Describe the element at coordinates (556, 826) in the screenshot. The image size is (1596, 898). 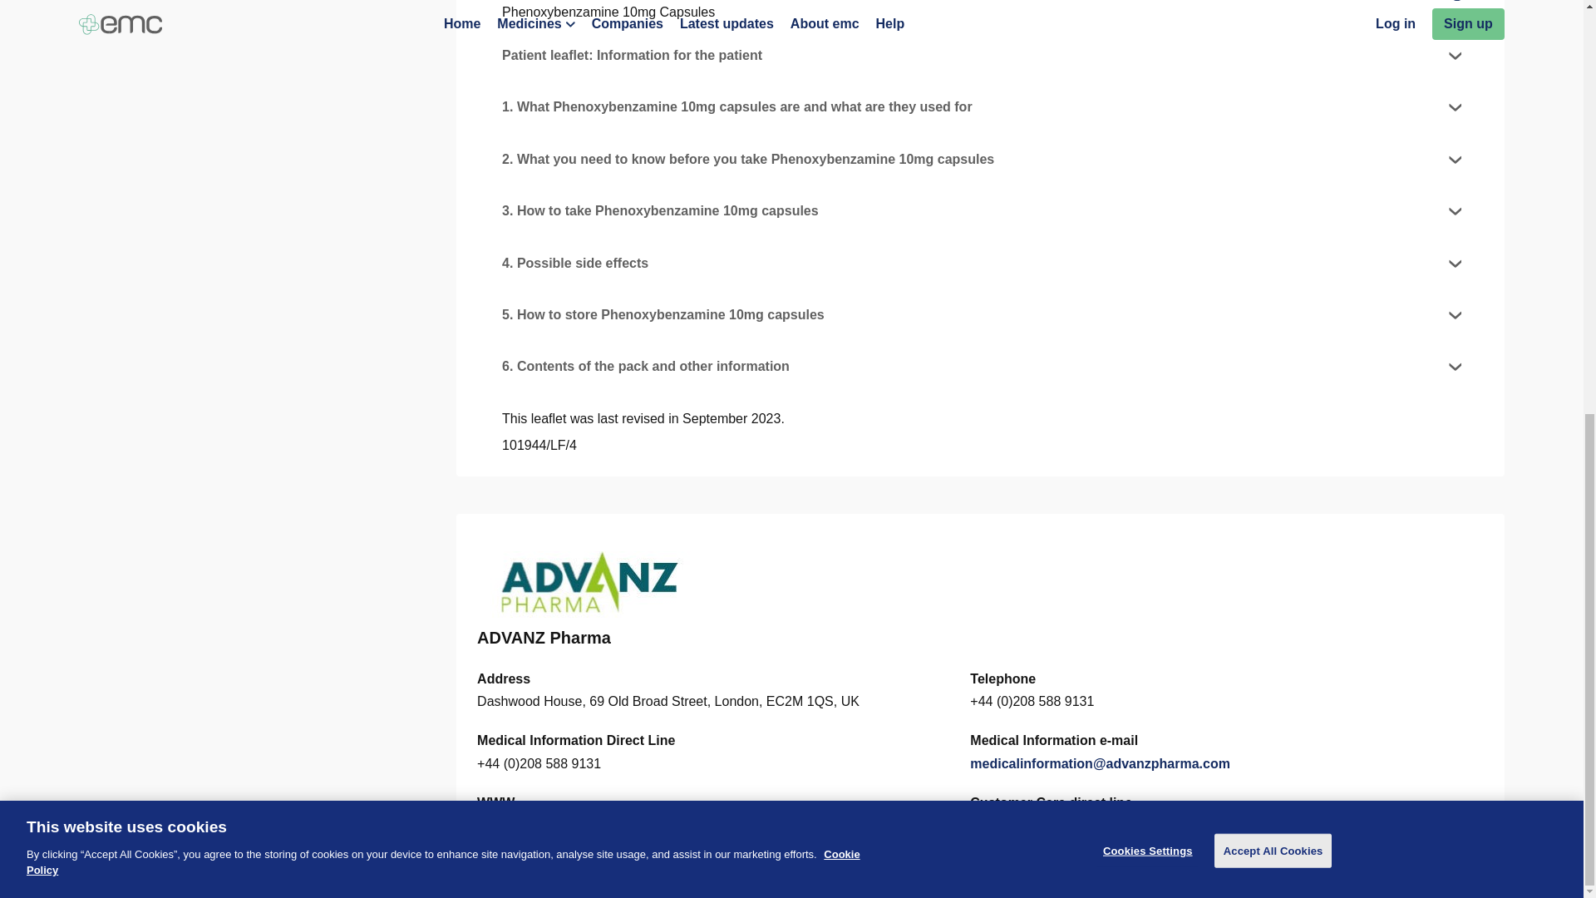
I see `www.advanzpharma.com` at that location.